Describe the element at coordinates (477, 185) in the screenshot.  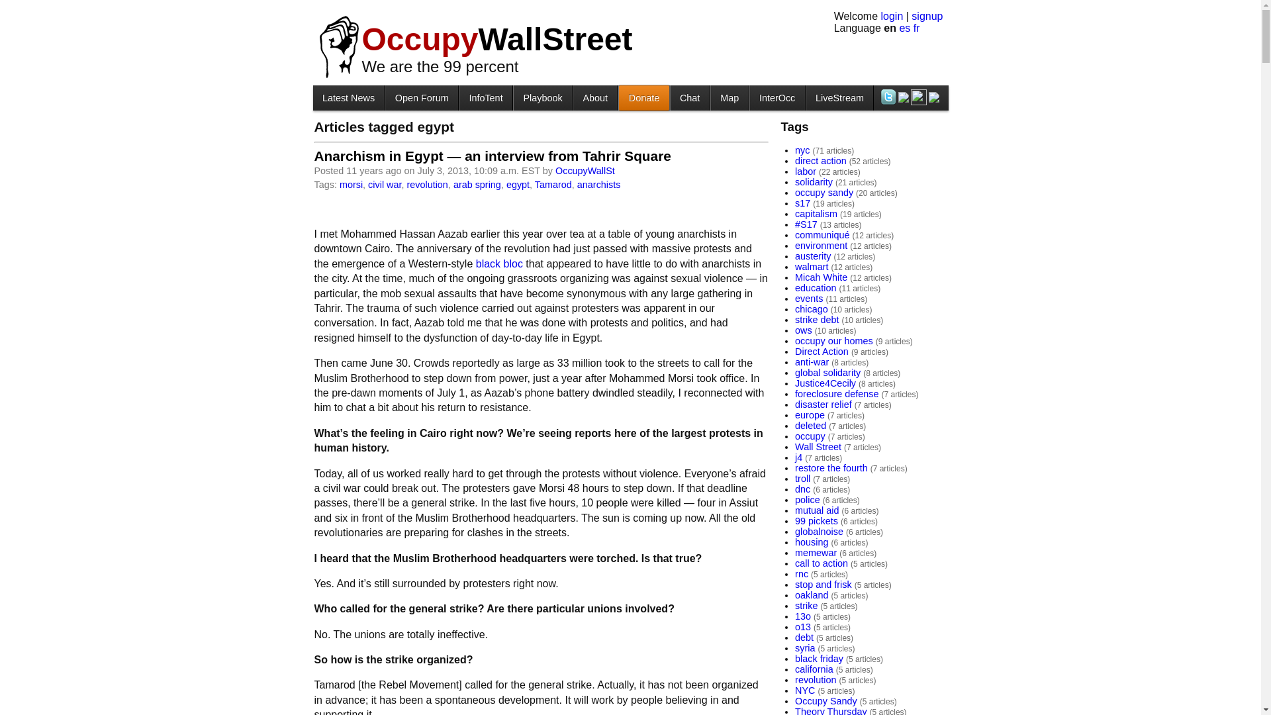
I see `arab spring` at that location.